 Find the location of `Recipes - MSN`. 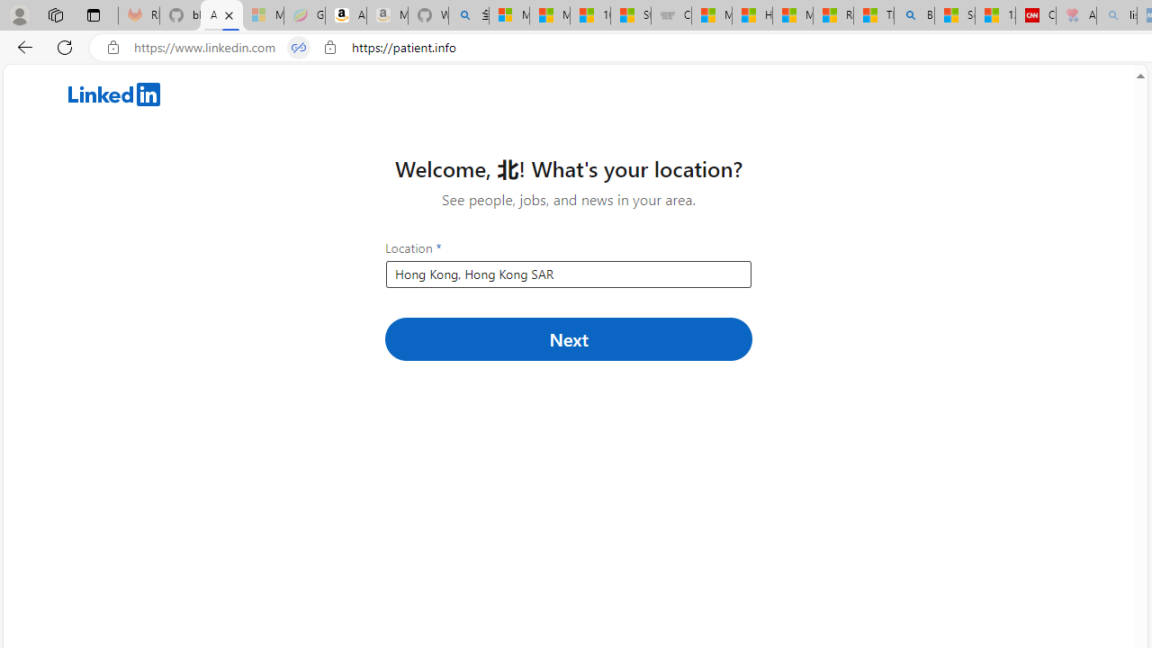

Recipes - MSN is located at coordinates (833, 16).